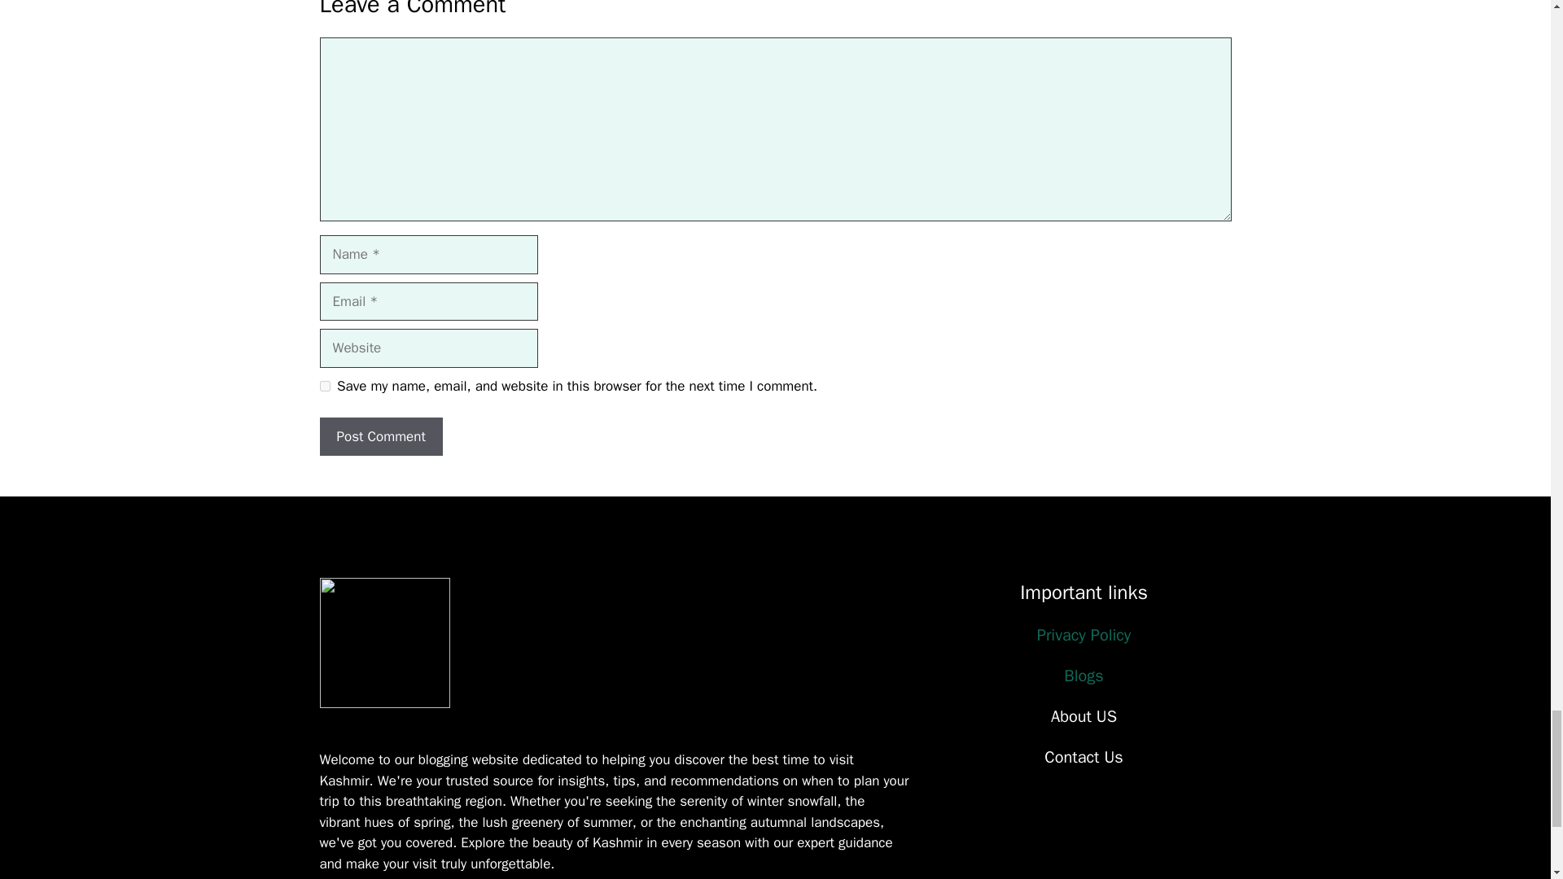 This screenshot has height=879, width=1563. What do you see at coordinates (1083, 757) in the screenshot?
I see `Contact Us` at bounding box center [1083, 757].